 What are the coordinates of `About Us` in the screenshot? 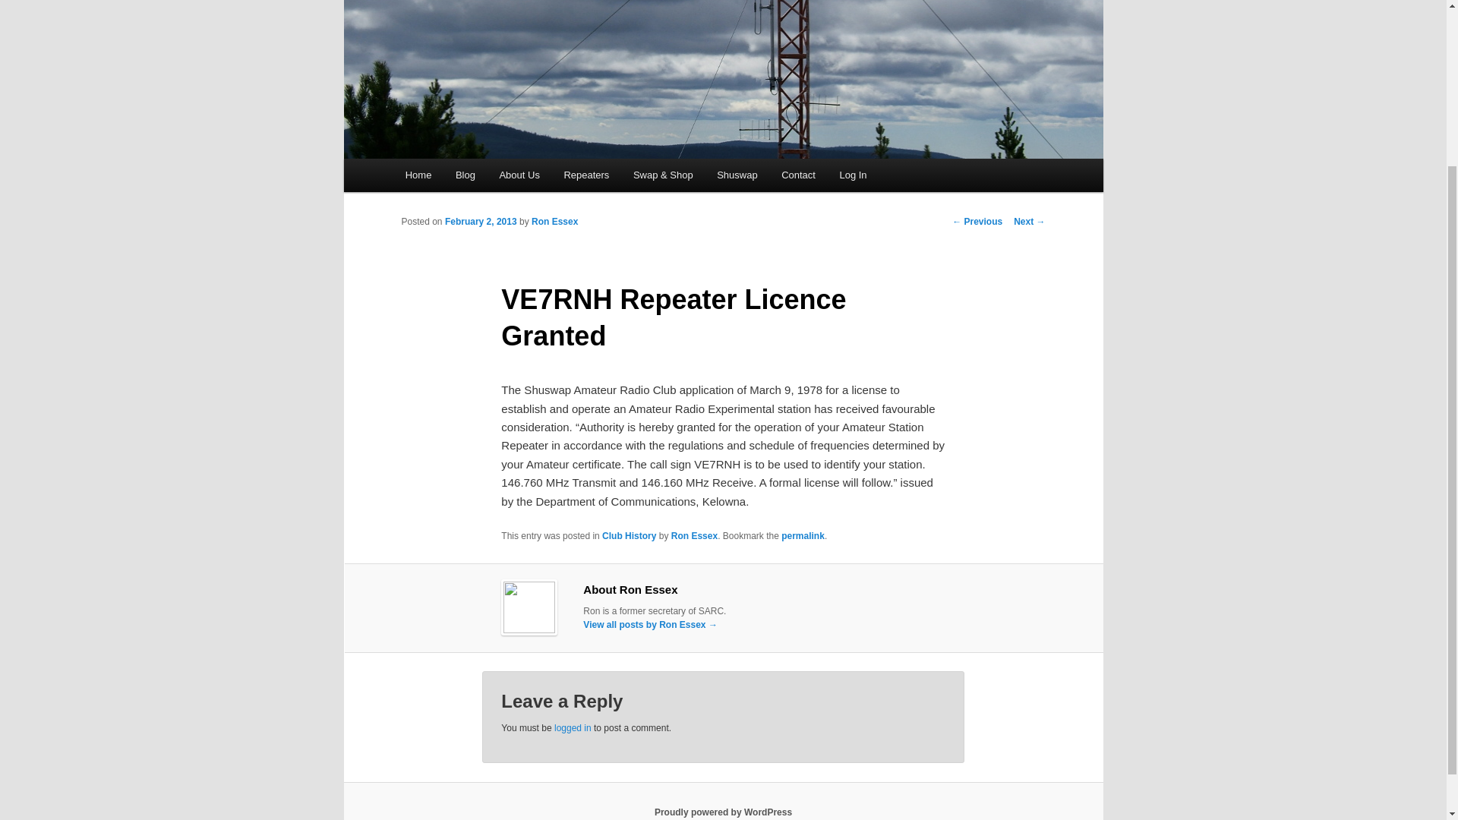 It's located at (519, 175).